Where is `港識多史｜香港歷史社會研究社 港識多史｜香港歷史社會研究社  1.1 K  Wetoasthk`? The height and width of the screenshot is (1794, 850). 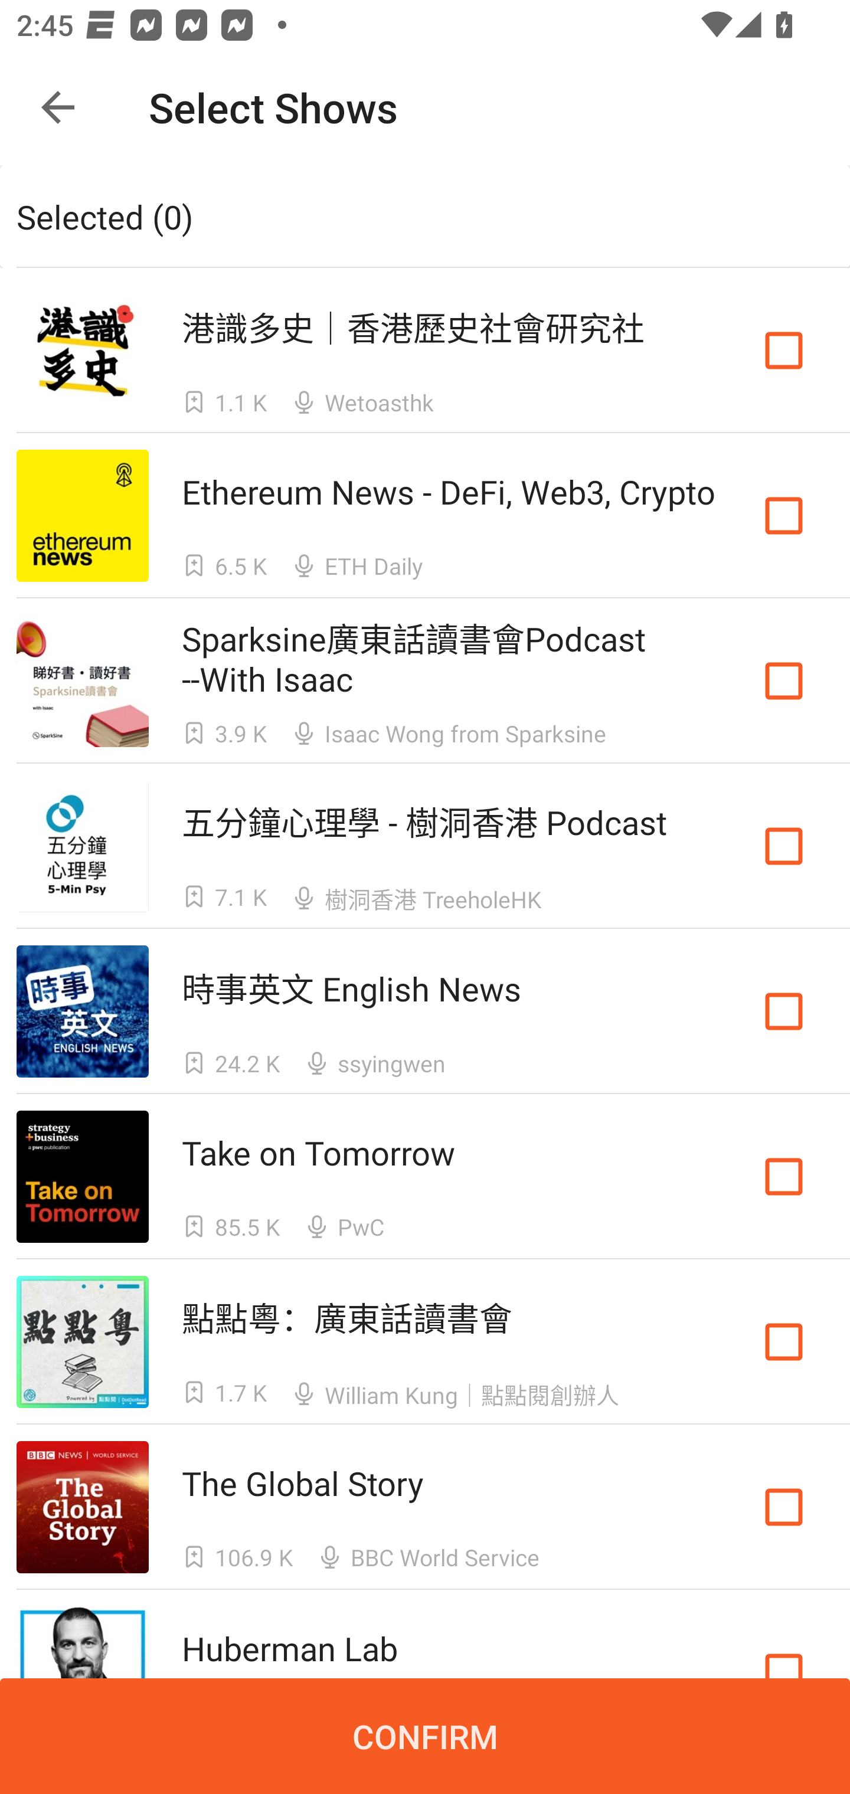
港識多史｜香港歷史社會研究社 港識多史｜香港歷史社會研究社  1.1 K  Wetoasthk is located at coordinates (425, 349).